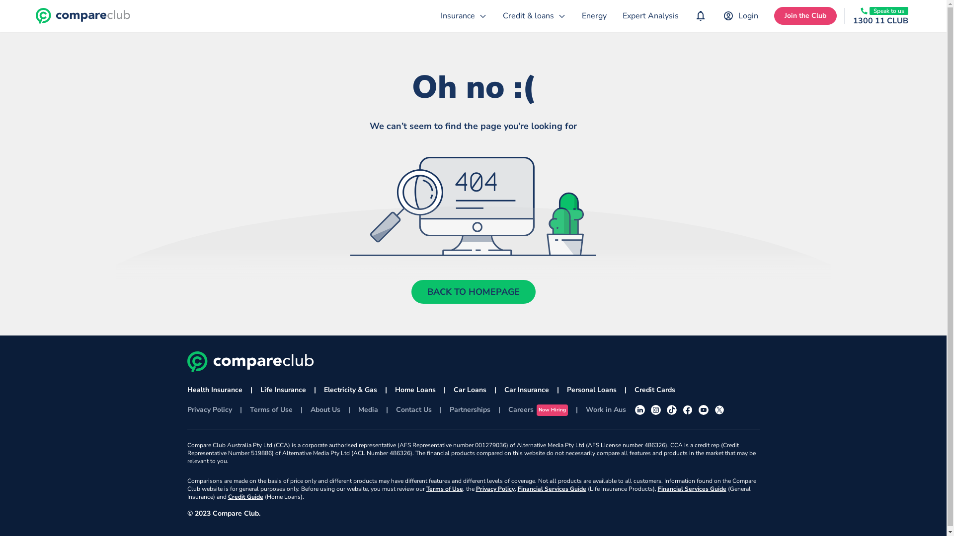 The height and width of the screenshot is (536, 954). Describe the element at coordinates (552, 489) in the screenshot. I see `Financial Services Guide` at that location.